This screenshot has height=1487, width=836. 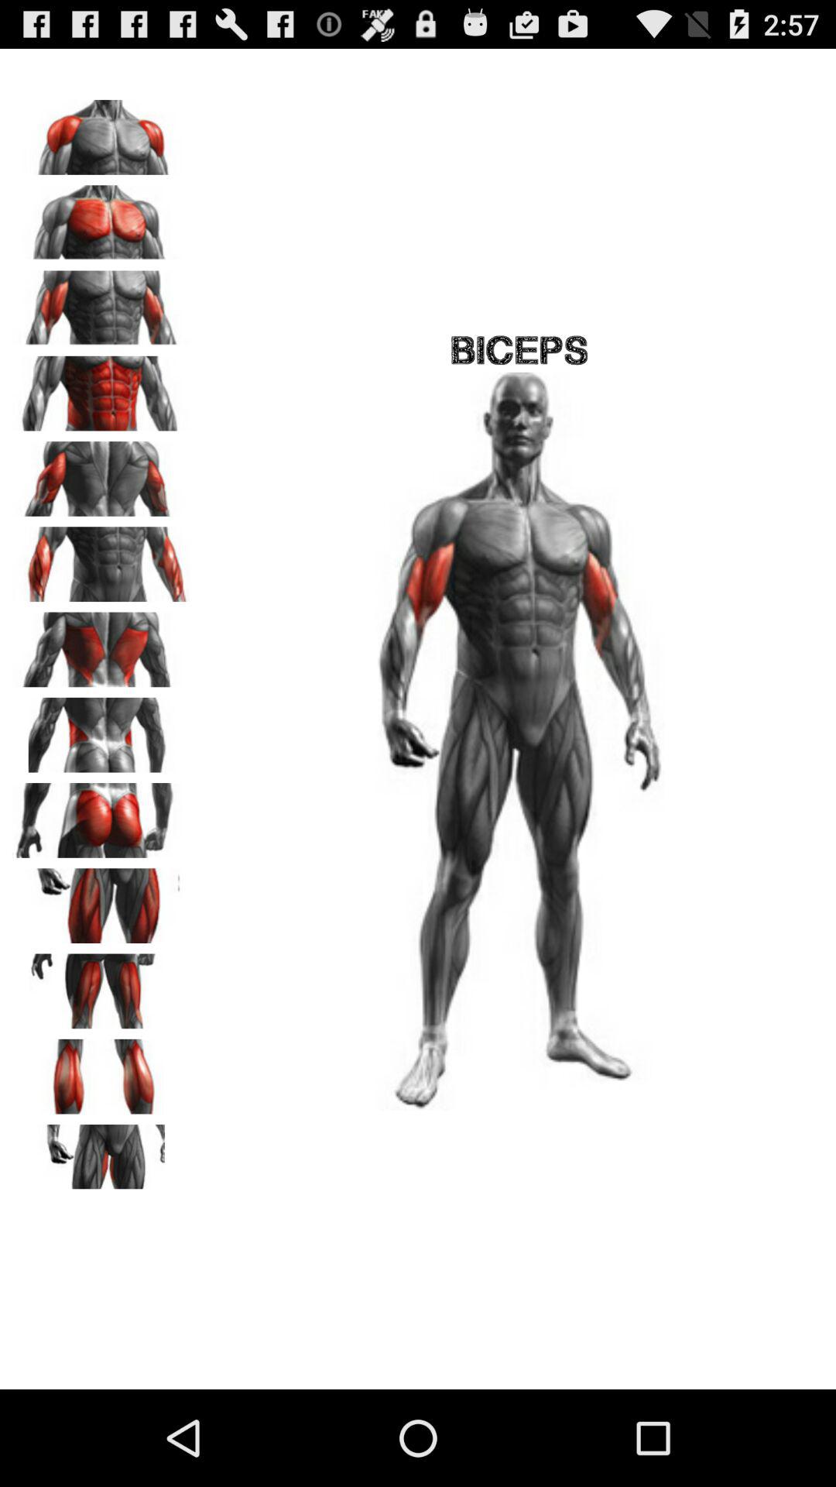 I want to click on select picture, so click(x=101, y=217).